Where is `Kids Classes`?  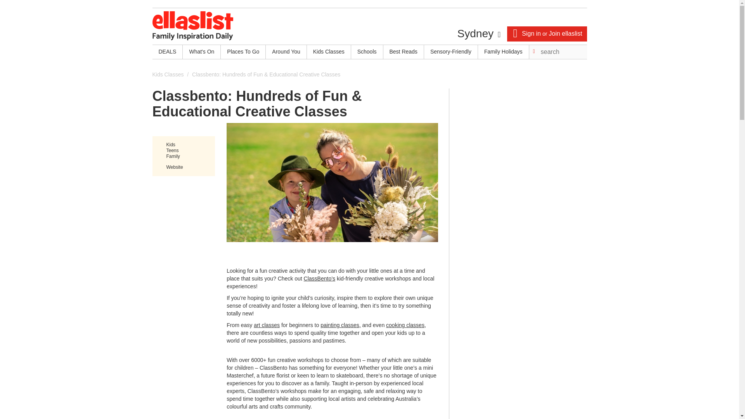 Kids Classes is located at coordinates (329, 52).